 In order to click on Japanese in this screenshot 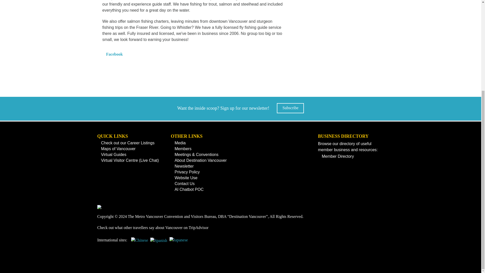, I will do `click(179, 242)`.